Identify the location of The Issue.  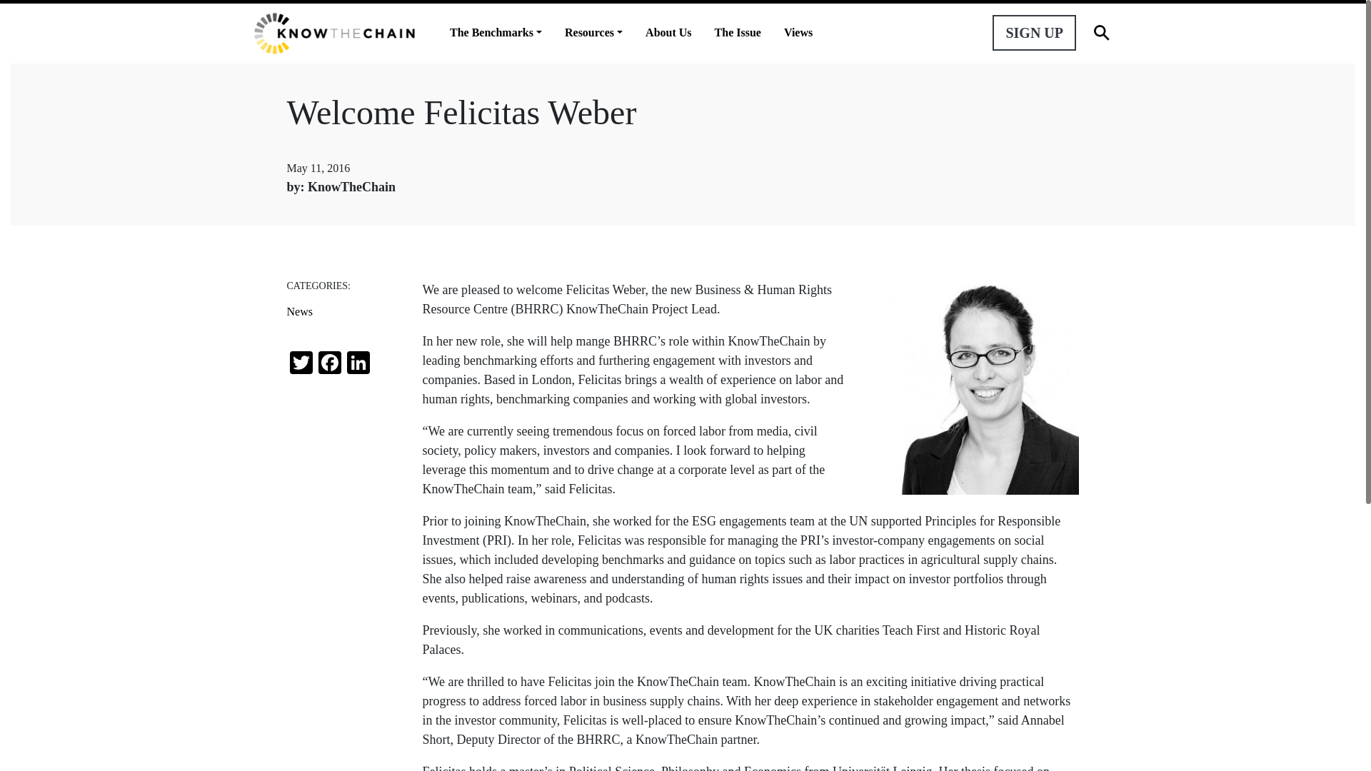
(738, 33).